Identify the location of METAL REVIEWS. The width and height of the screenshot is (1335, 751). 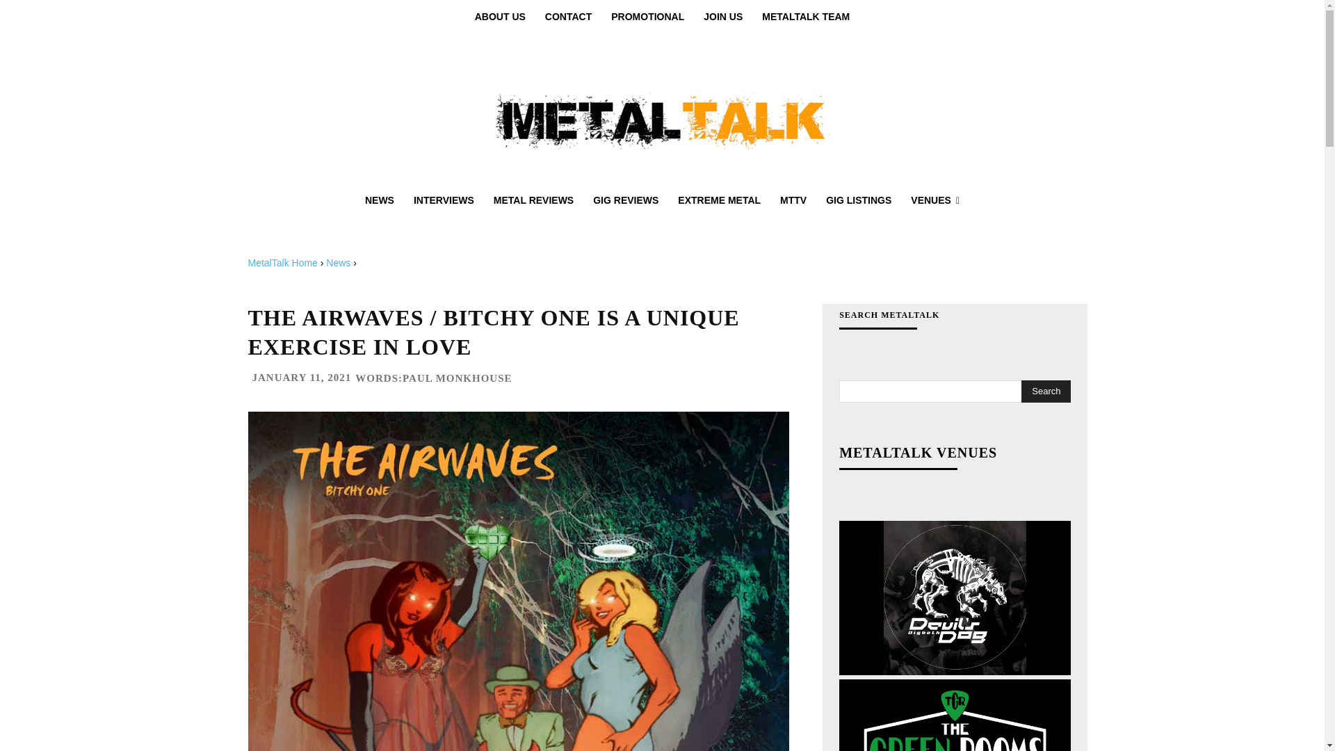
(533, 200).